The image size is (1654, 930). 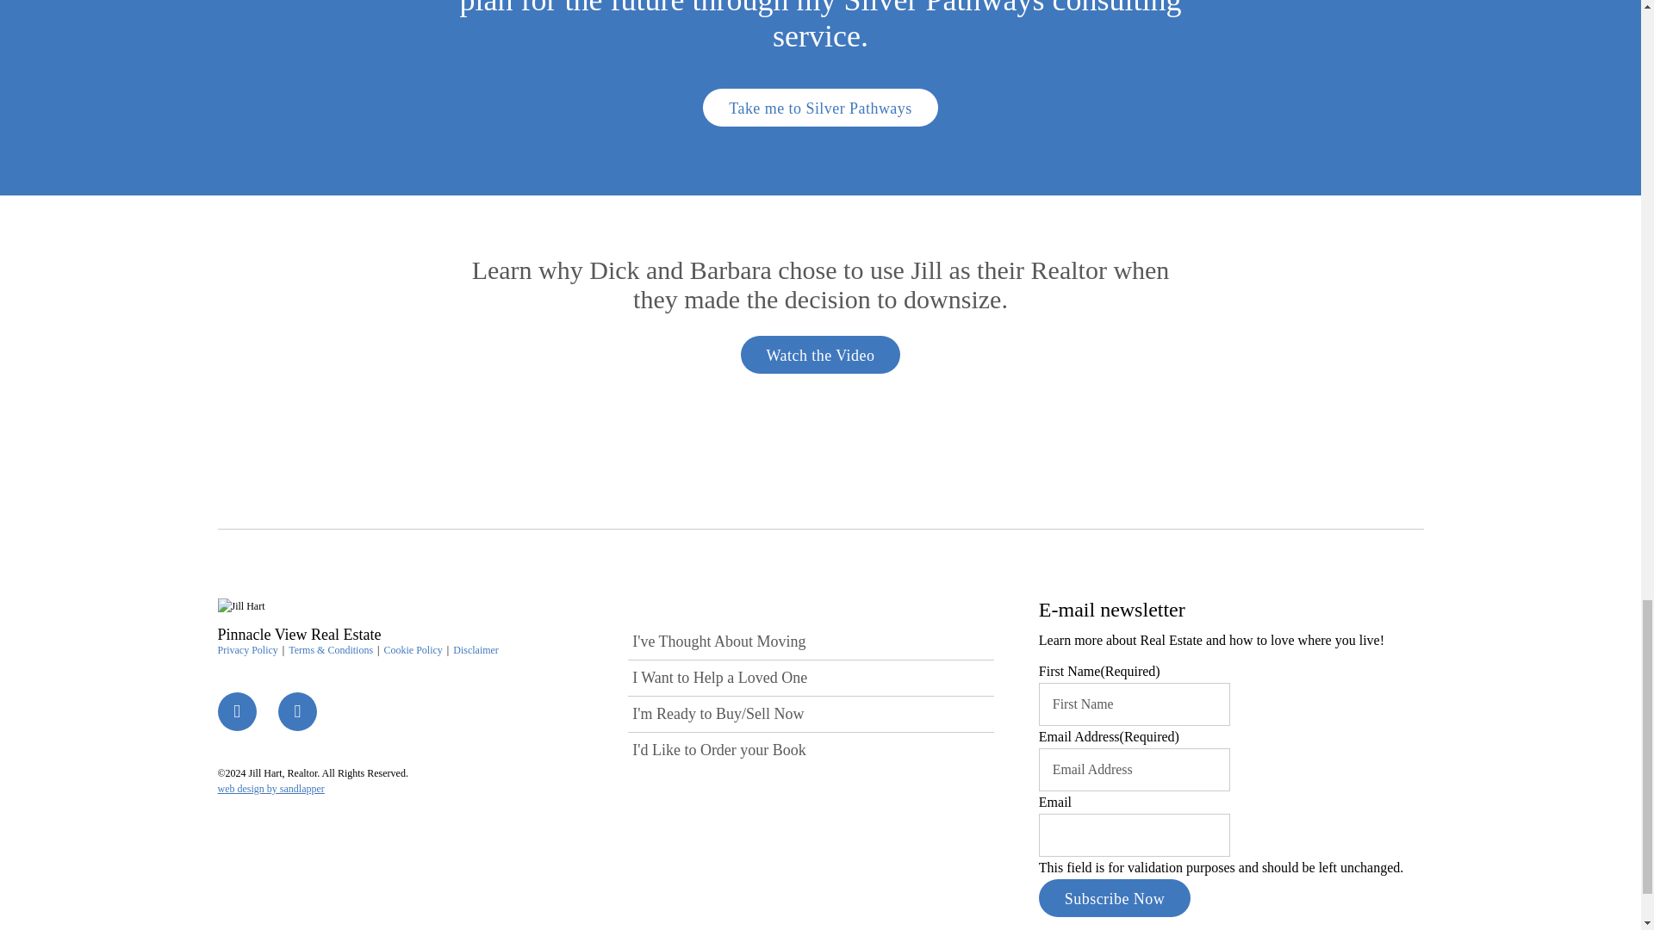 What do you see at coordinates (821, 355) in the screenshot?
I see `Watch the Video` at bounding box center [821, 355].